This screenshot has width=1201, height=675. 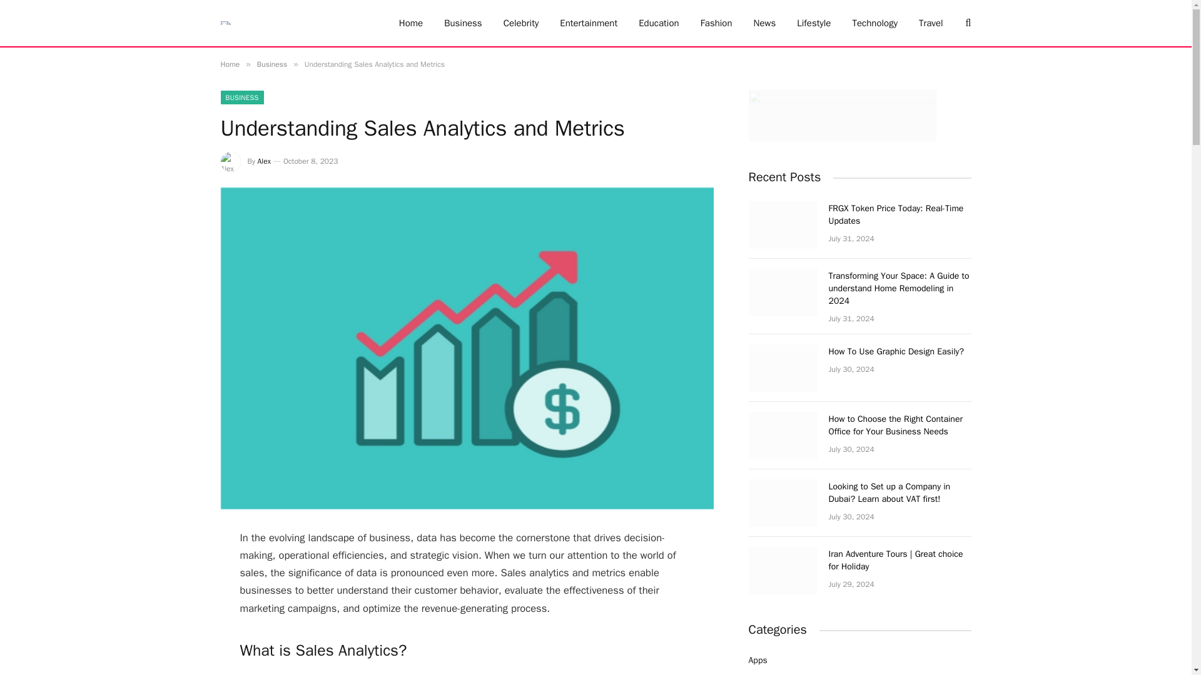 What do you see at coordinates (264, 161) in the screenshot?
I see `Alex` at bounding box center [264, 161].